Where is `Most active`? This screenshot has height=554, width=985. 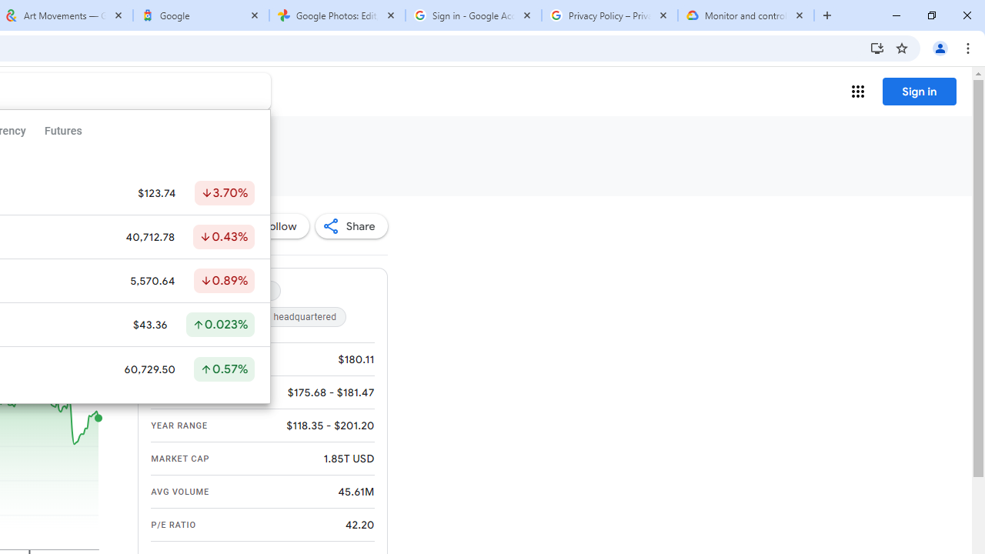 Most active is located at coordinates (194, 291).